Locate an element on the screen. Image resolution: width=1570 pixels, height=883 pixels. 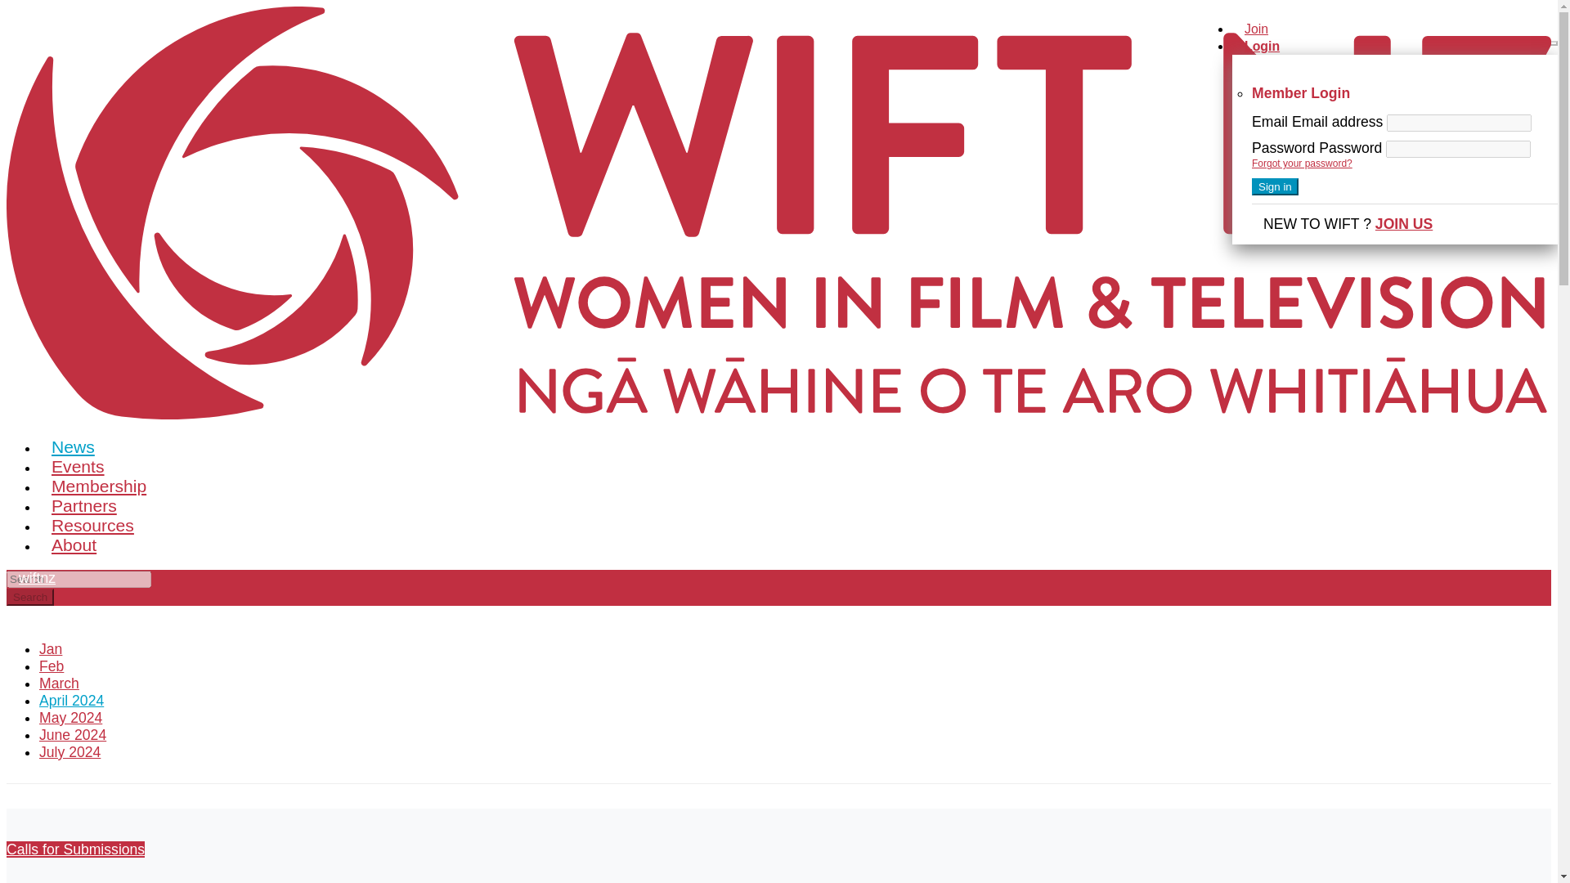
Join is located at coordinates (1256, 29).